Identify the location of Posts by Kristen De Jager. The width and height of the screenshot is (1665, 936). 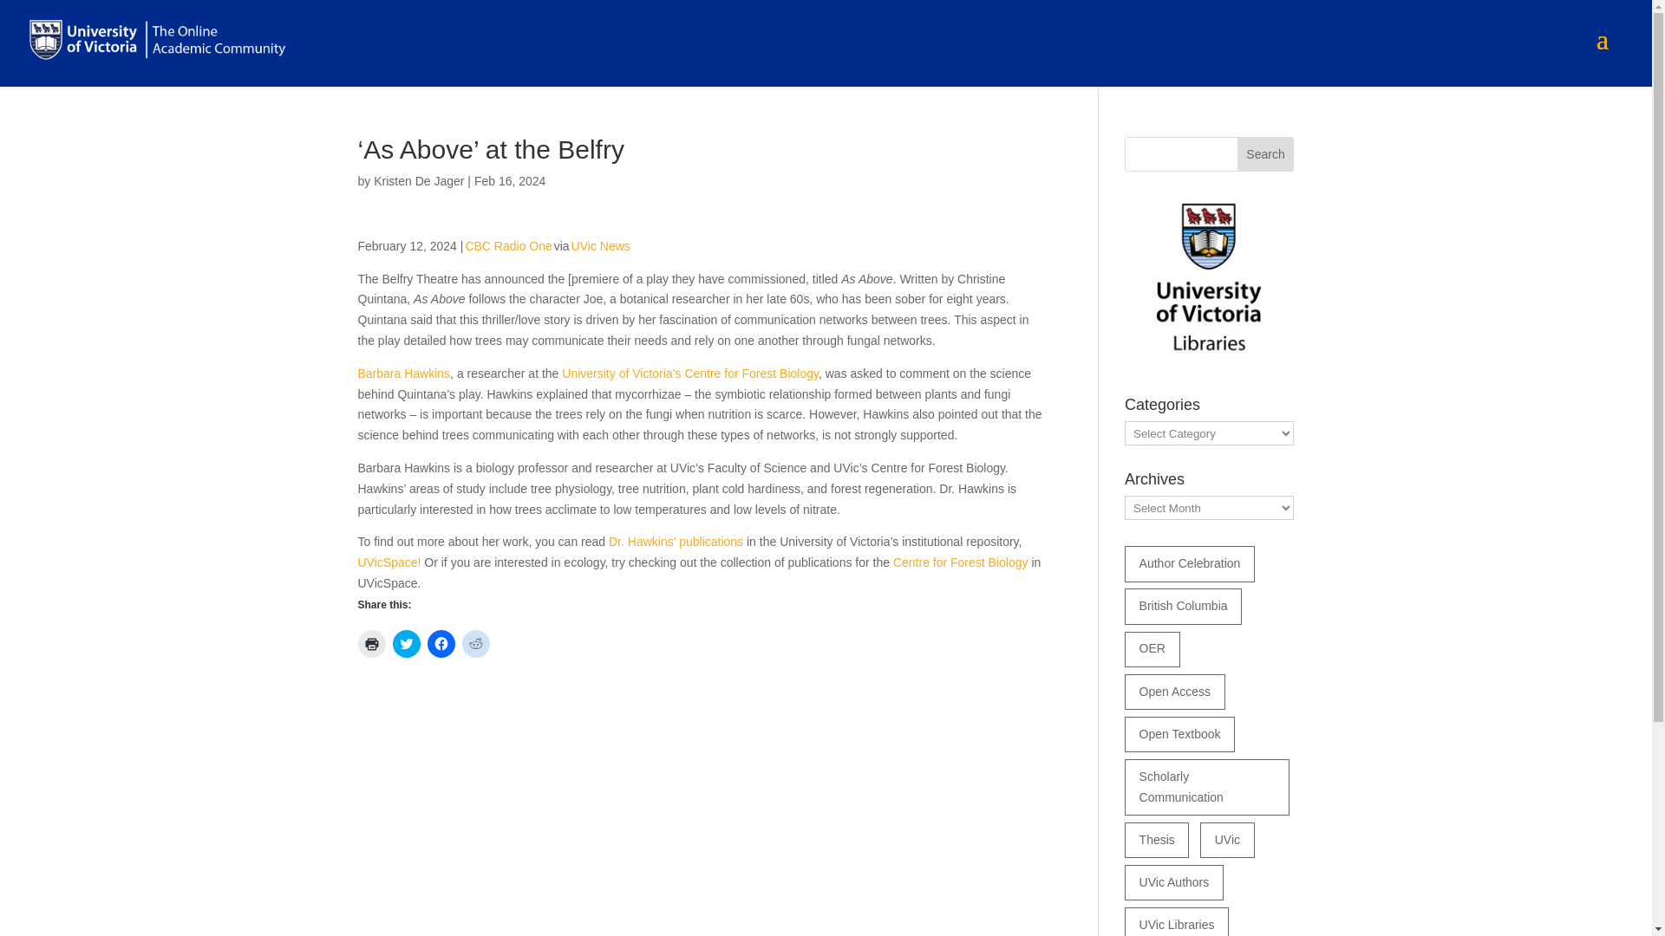
(418, 180).